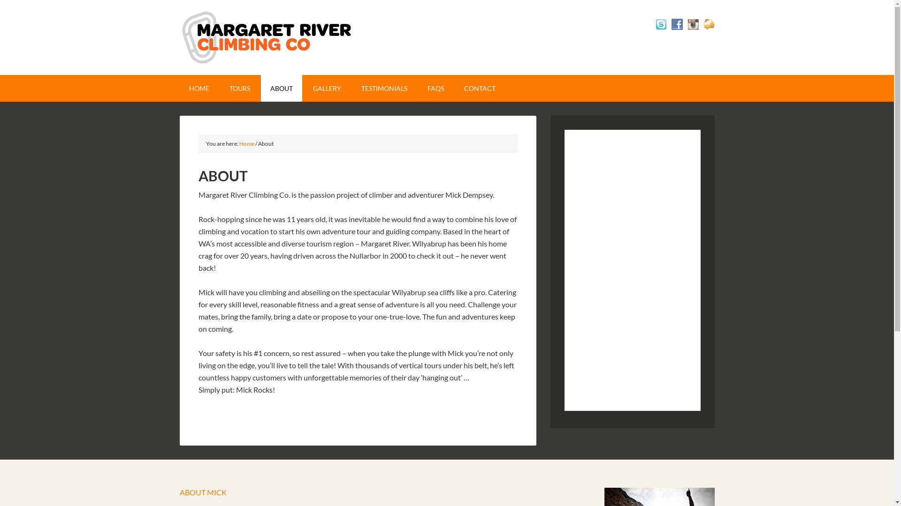 This screenshot has width=901, height=506. I want to click on HOME, so click(199, 88).